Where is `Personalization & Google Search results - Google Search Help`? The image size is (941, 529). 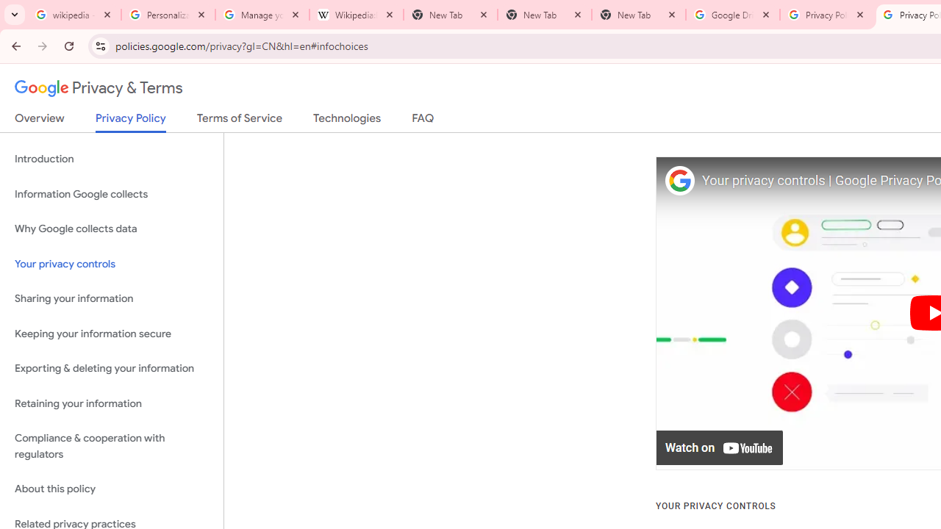
Personalization & Google Search results - Google Search Help is located at coordinates (168, 15).